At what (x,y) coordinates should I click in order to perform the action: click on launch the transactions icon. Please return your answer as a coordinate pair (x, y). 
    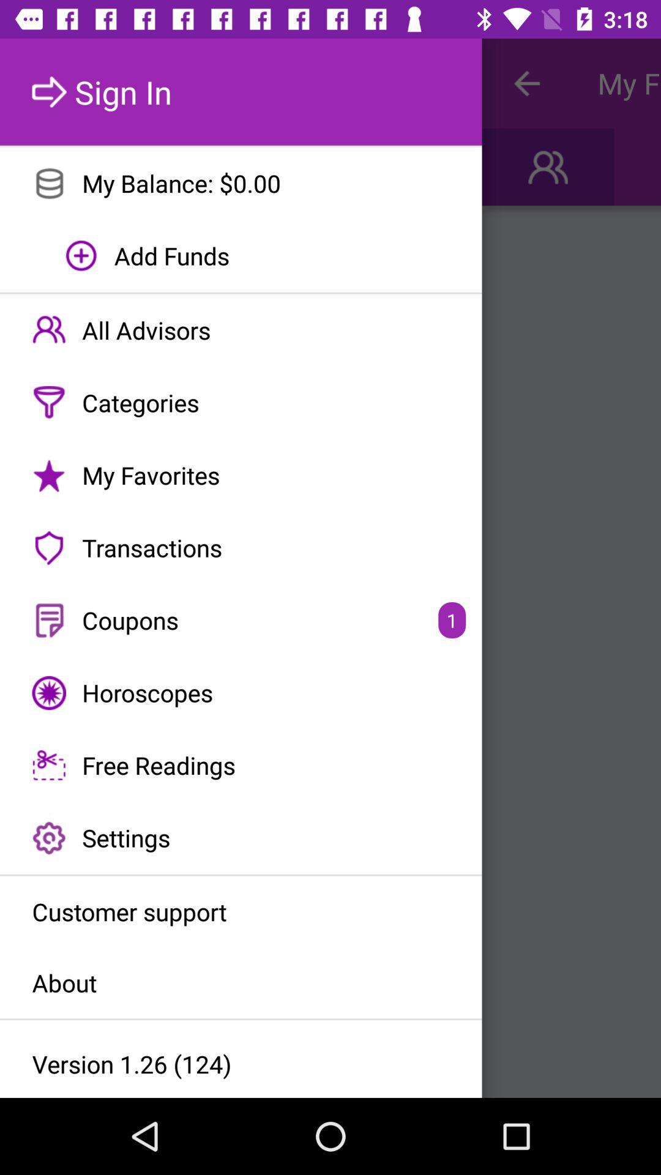
    Looking at the image, I should click on (241, 548).